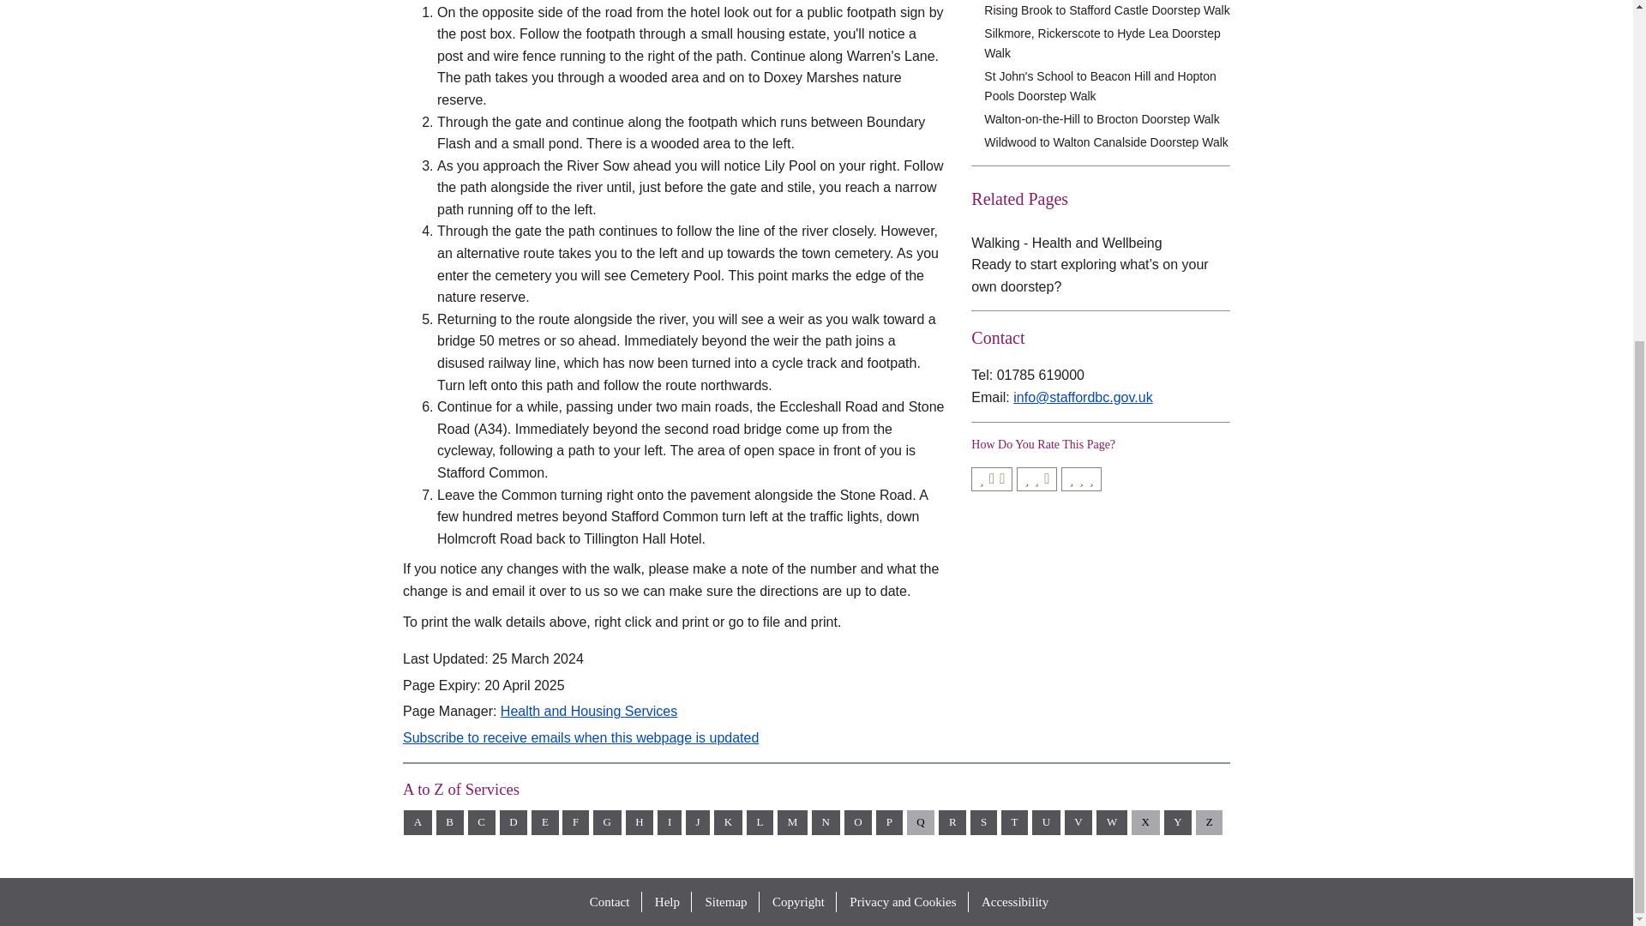 This screenshot has height=926, width=1646. What do you see at coordinates (1107, 10) in the screenshot?
I see `Rising Brook to Stafford Castle Doorstep Walk` at bounding box center [1107, 10].